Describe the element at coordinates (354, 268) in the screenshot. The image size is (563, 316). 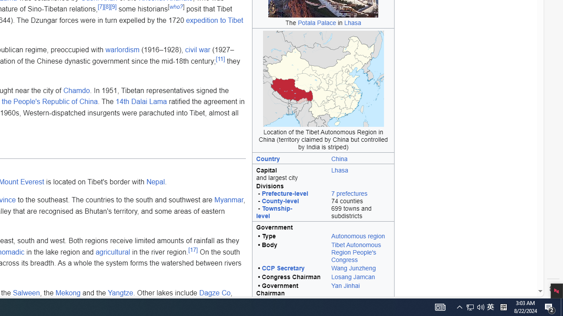
I see `Wang Junzheng` at that location.